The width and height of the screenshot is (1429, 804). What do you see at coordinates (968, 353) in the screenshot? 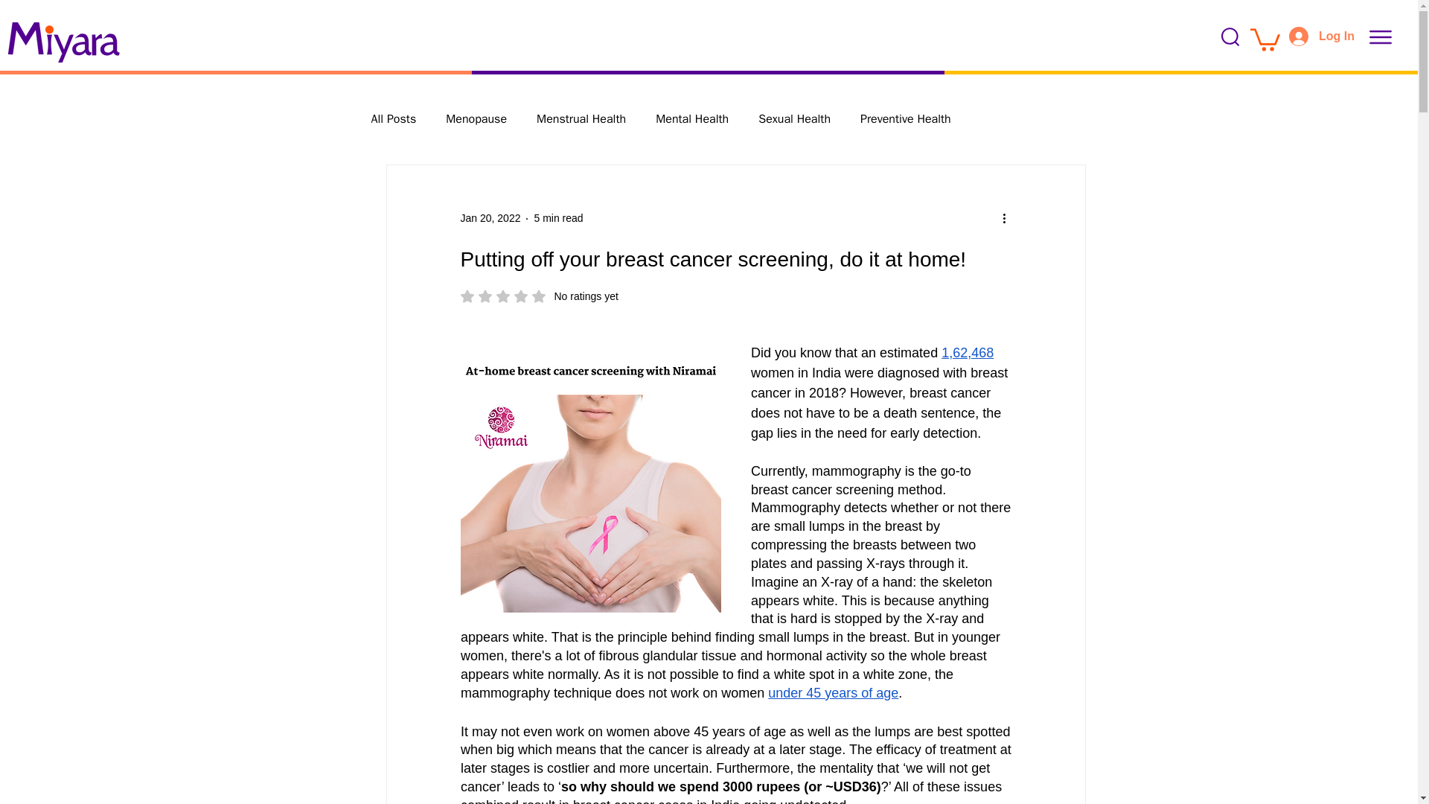
I see `1,62,468` at bounding box center [968, 353].